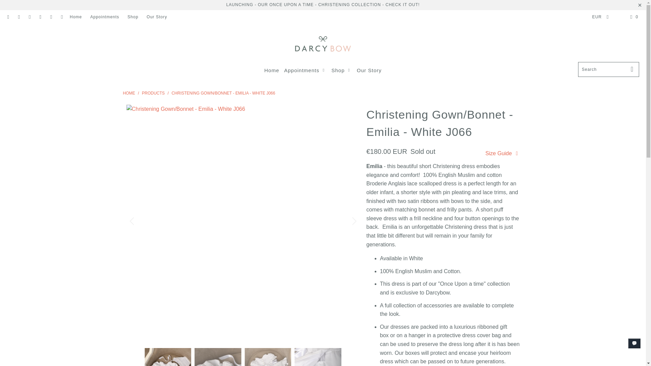 The width and height of the screenshot is (651, 366). Describe the element at coordinates (40, 17) in the screenshot. I see `Darcybow on Pinterest` at that location.